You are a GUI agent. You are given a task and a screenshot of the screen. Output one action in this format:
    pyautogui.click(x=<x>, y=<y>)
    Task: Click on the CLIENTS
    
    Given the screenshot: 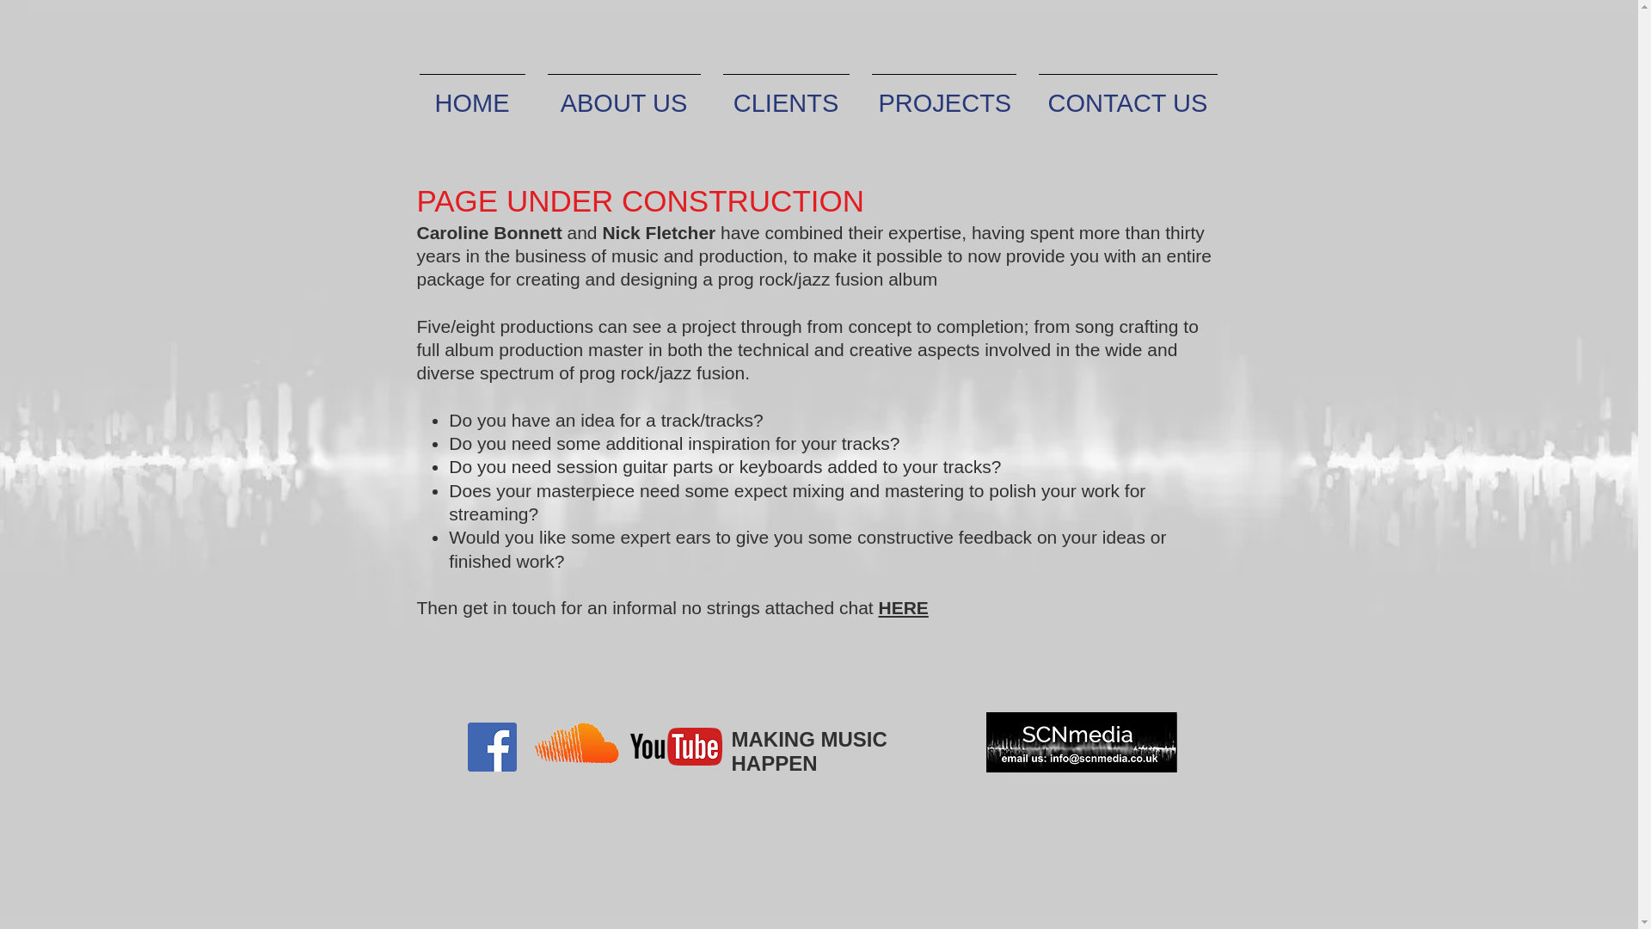 What is the action you would take?
    pyautogui.click(x=786, y=95)
    